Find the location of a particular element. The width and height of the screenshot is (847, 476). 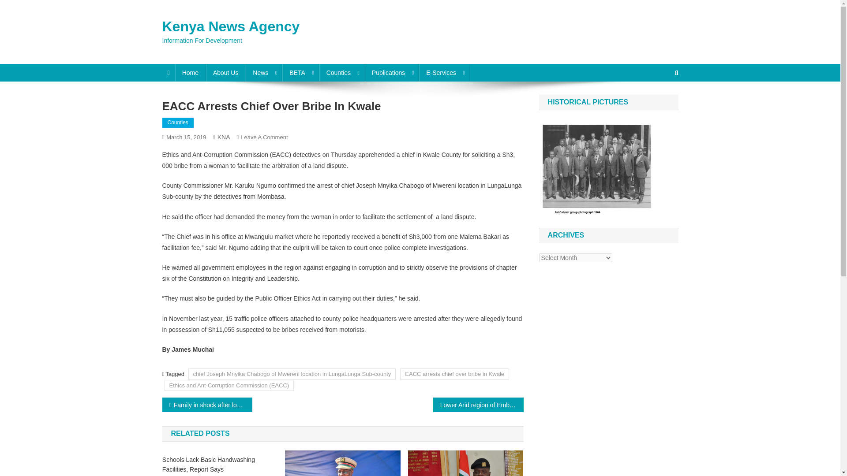

About Us is located at coordinates (225, 72).